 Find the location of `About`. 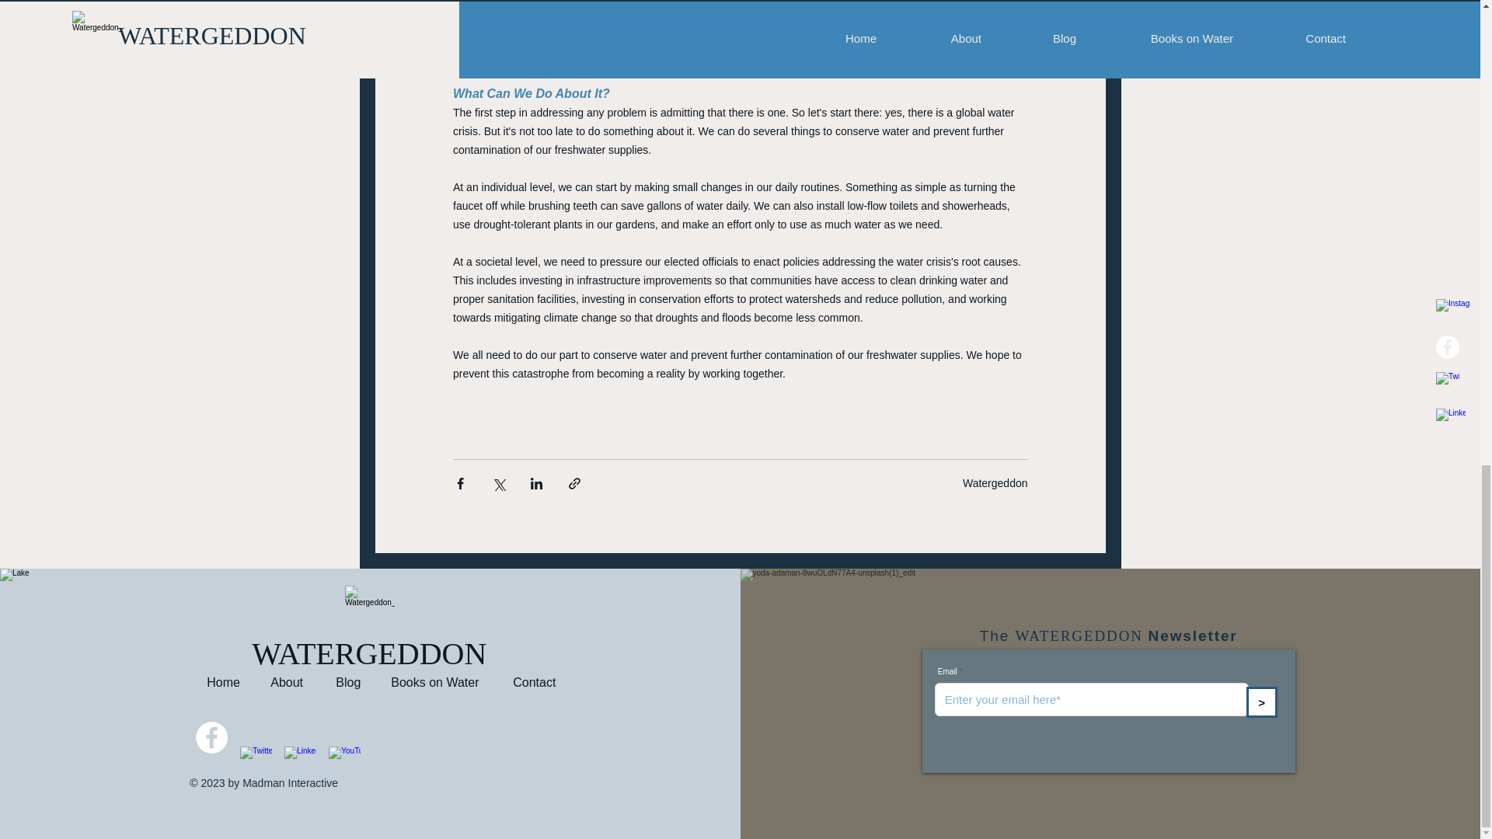

About is located at coordinates (291, 682).